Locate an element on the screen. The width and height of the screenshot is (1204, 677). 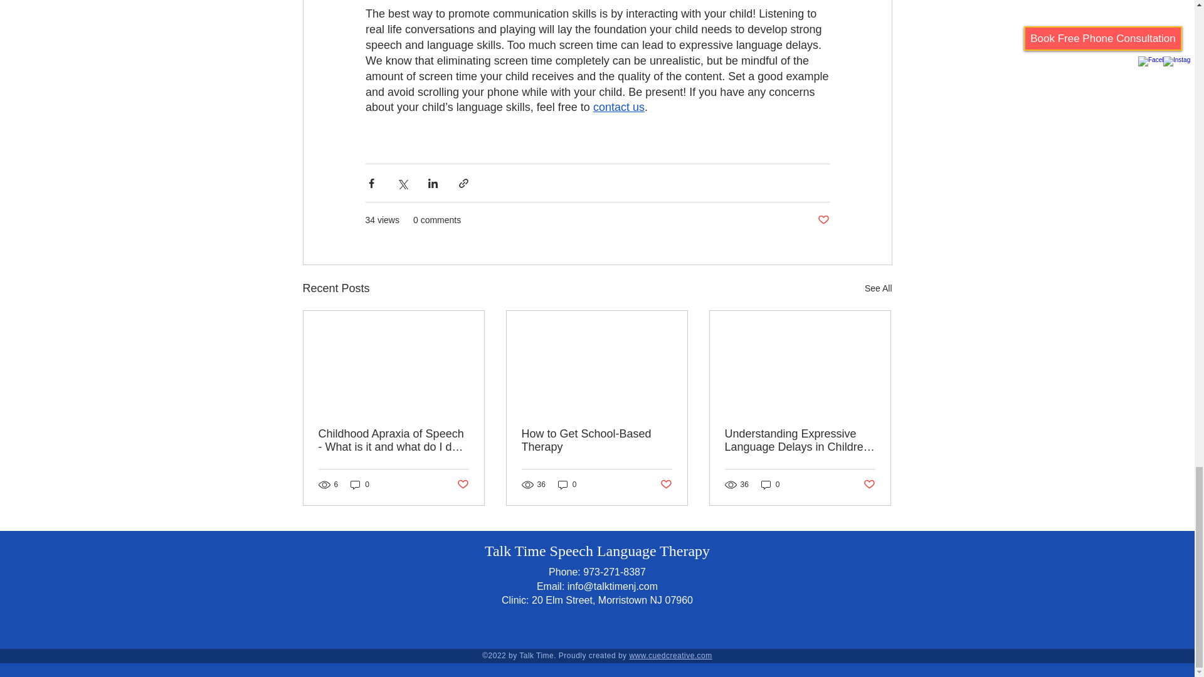
Post not marked as liked is located at coordinates (869, 485).